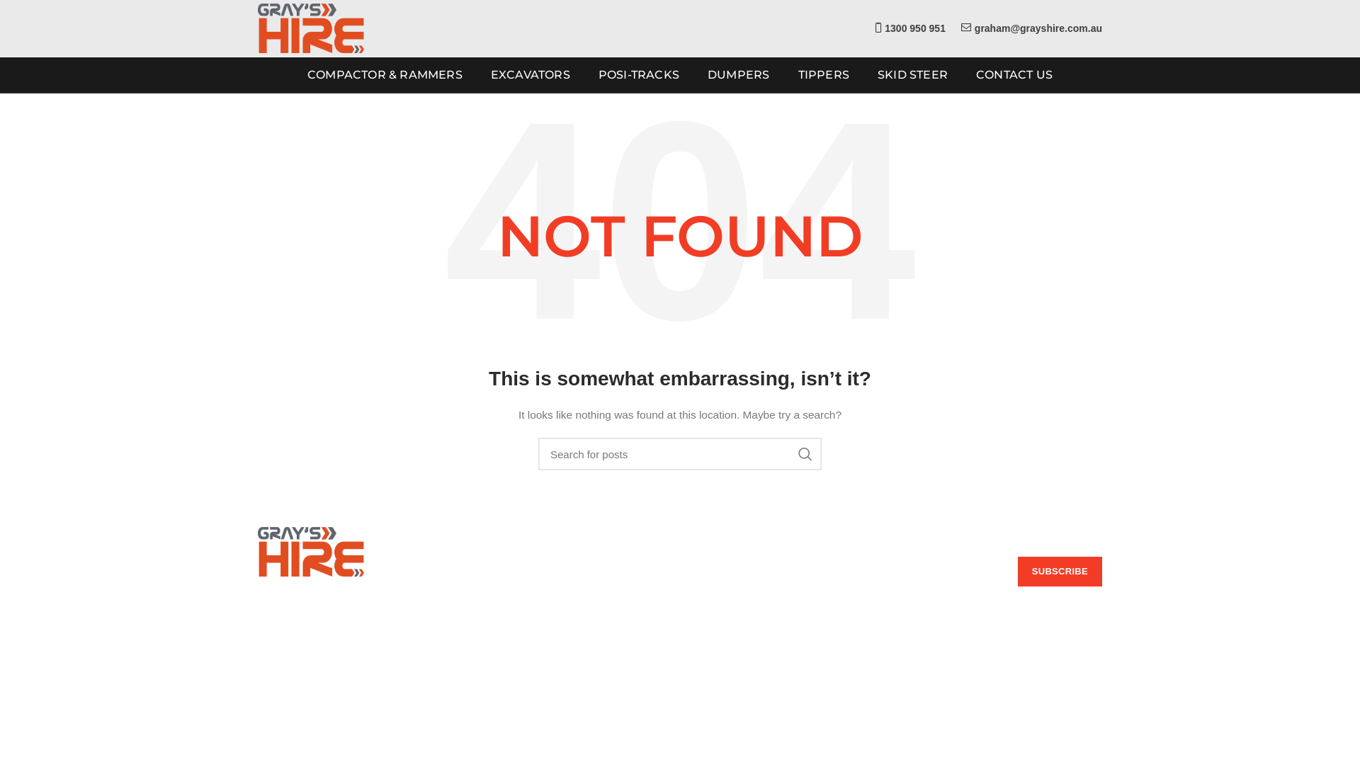  What do you see at coordinates (504, 637) in the screenshot?
I see `Terms of Hire` at bounding box center [504, 637].